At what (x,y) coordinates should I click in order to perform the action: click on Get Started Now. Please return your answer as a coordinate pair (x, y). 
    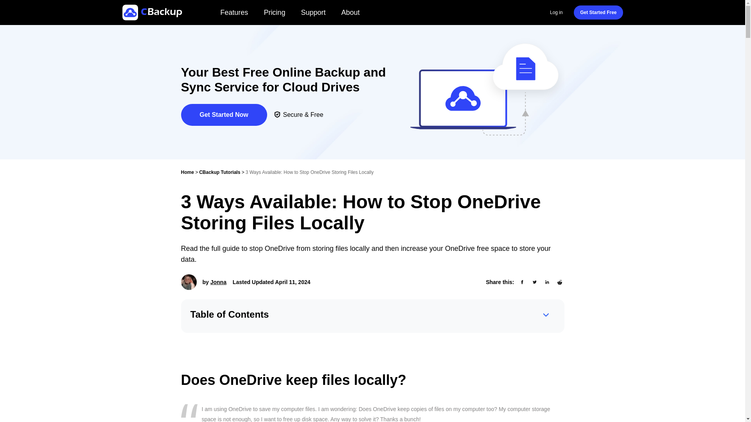
    Looking at the image, I should click on (224, 114).